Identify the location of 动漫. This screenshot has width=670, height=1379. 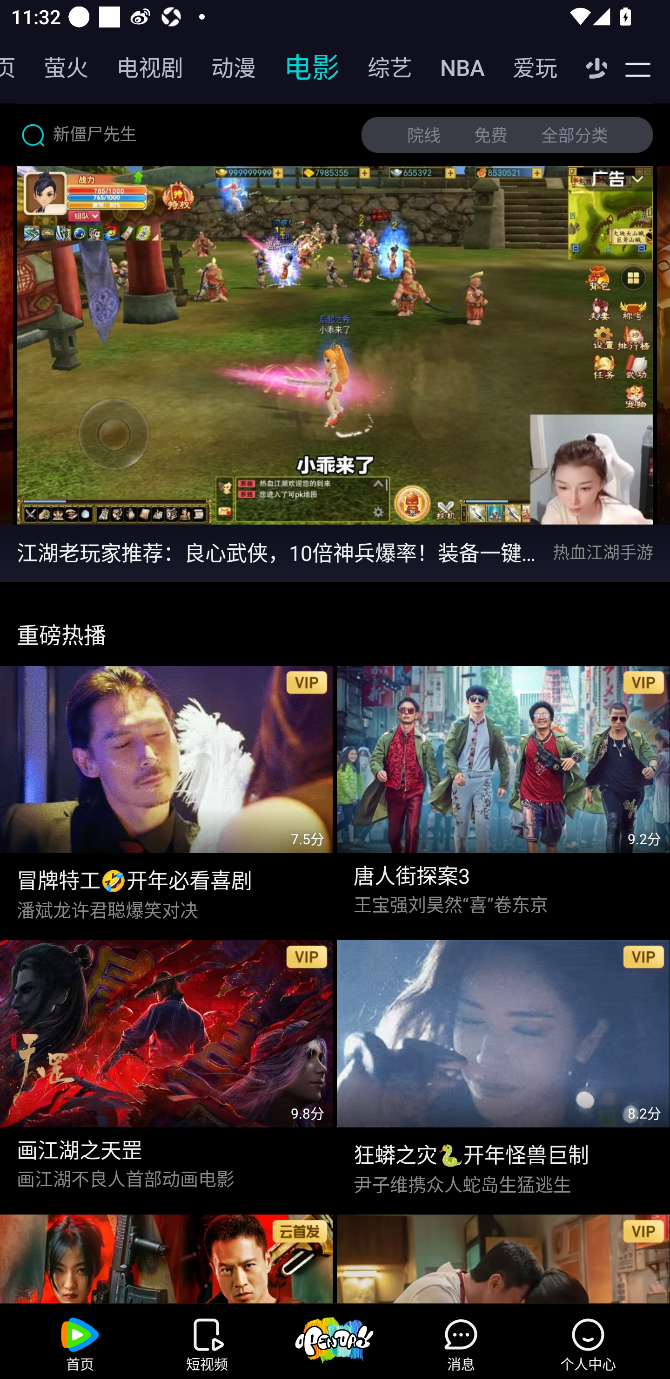
(225, 68).